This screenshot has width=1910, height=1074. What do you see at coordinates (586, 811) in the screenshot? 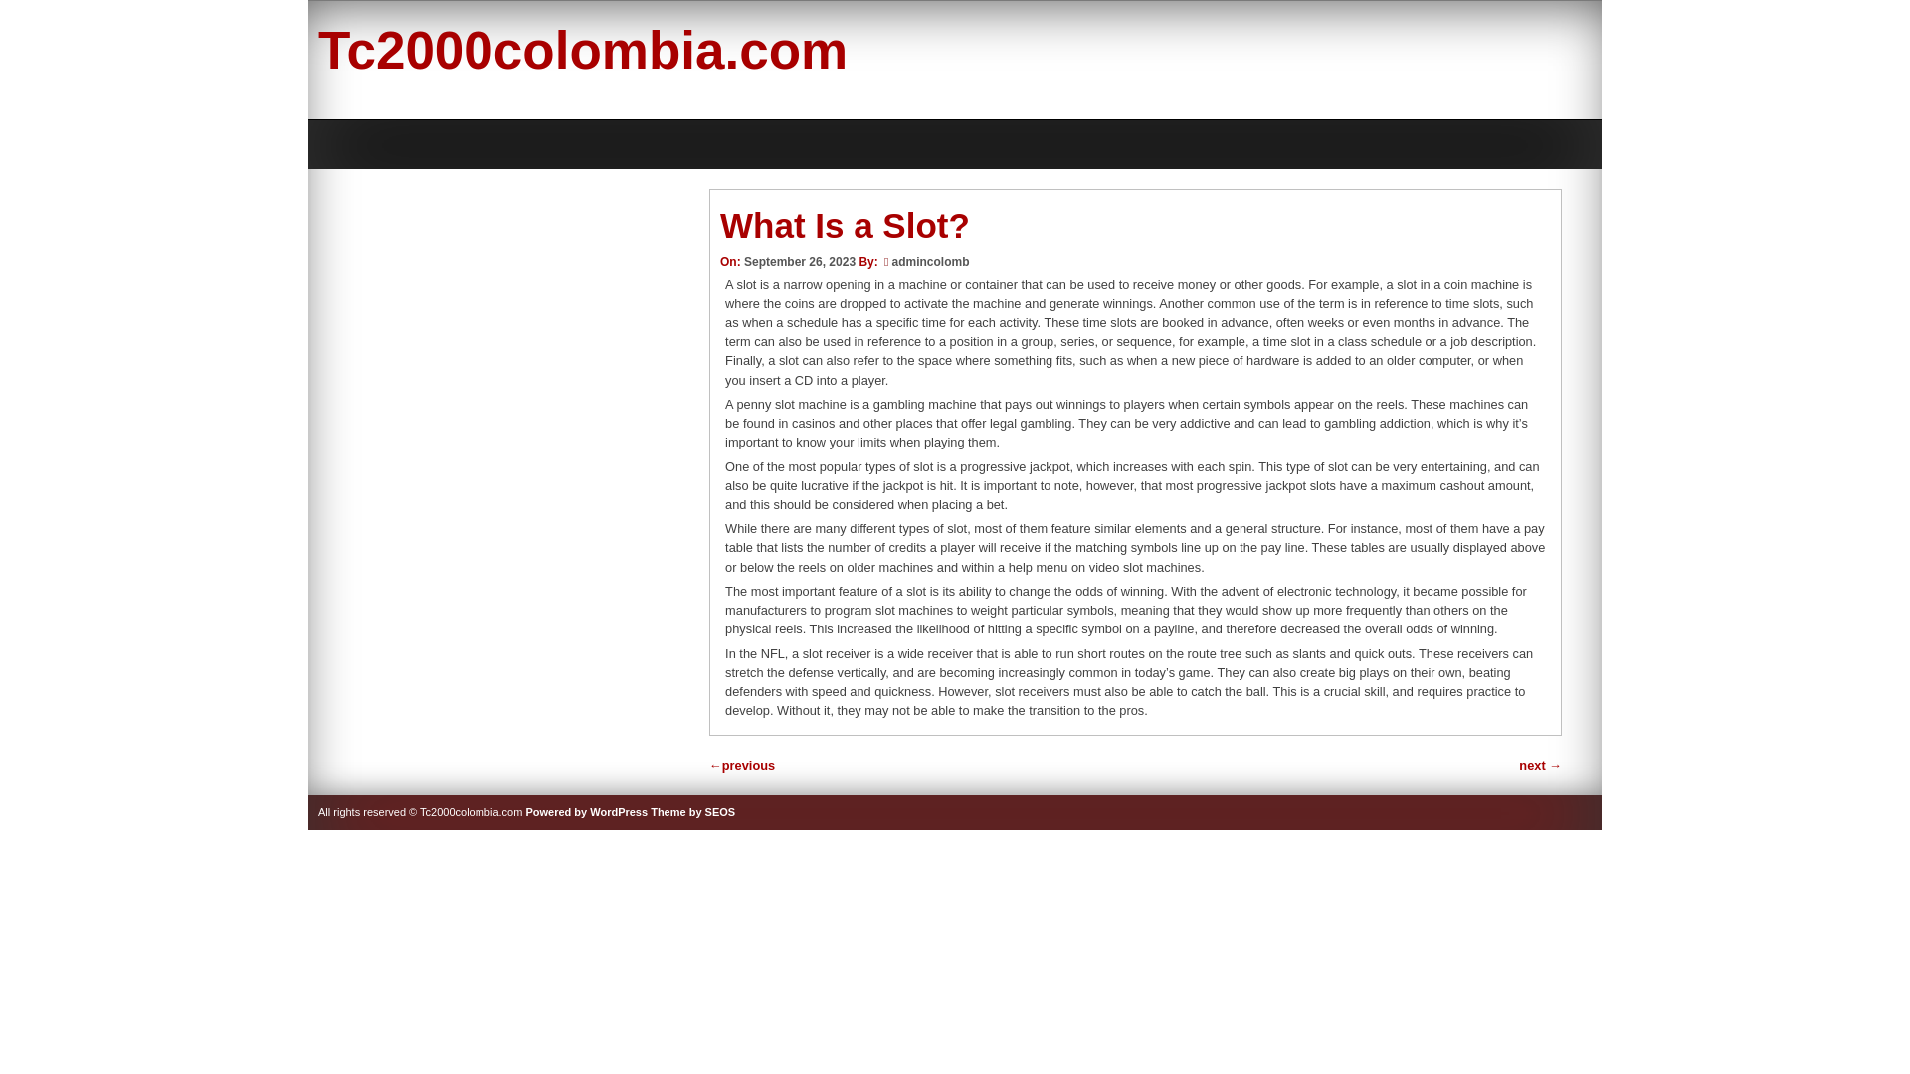
I see `Powered by WordPress` at bounding box center [586, 811].